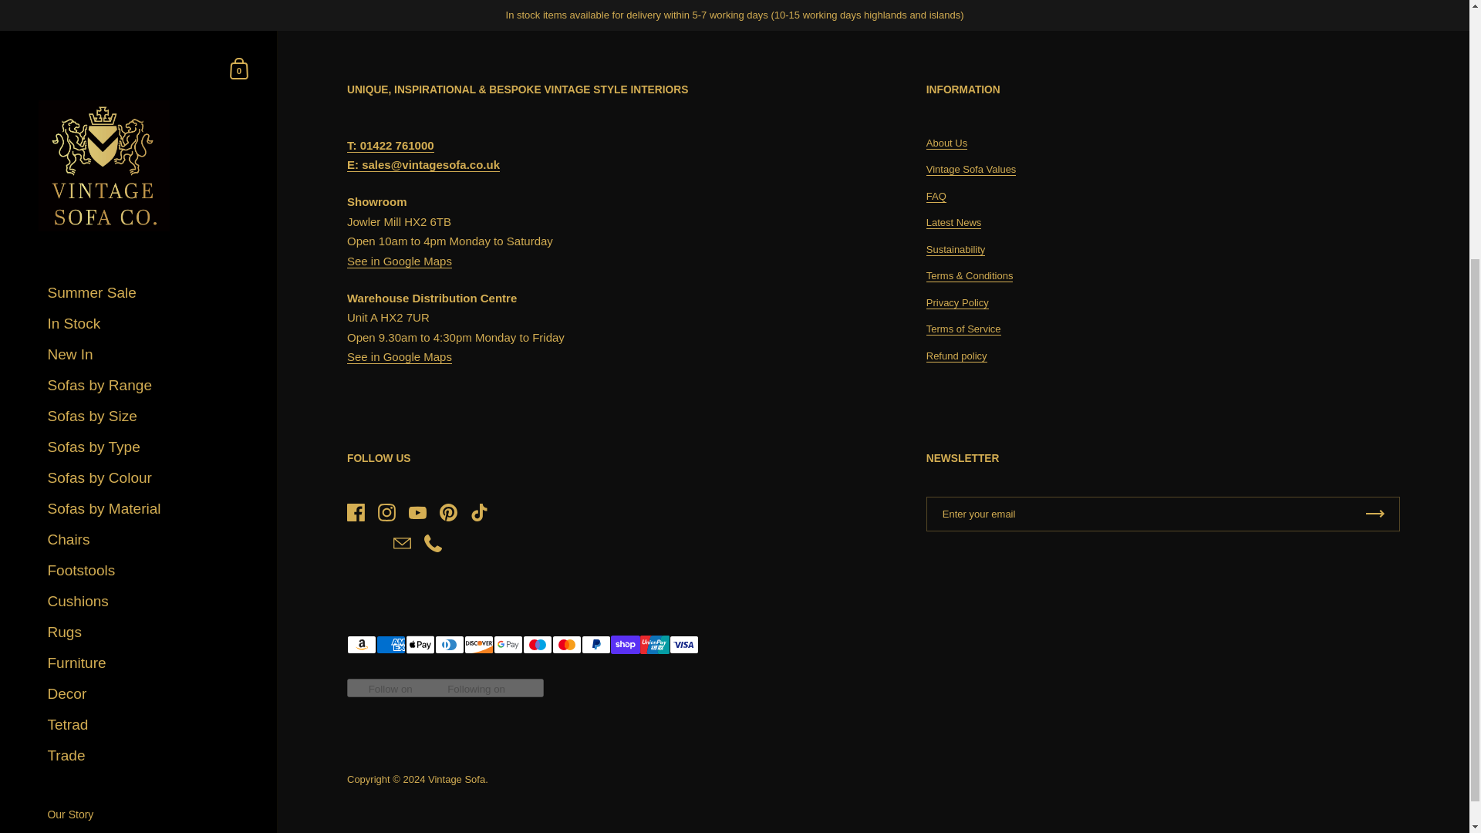  Describe the element at coordinates (143, 251) in the screenshot. I see `Rugs` at that location.